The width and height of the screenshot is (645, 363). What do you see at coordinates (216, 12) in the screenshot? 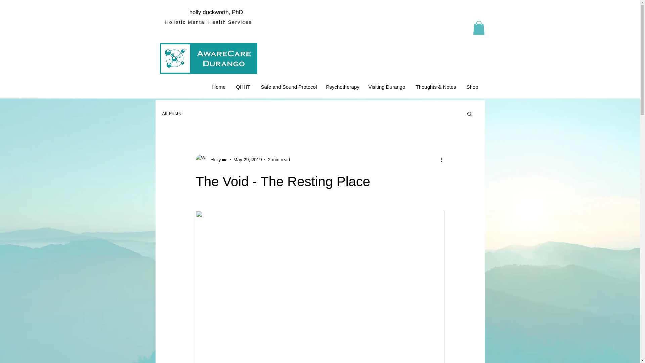
I see `holly duckworth, PhD` at bounding box center [216, 12].